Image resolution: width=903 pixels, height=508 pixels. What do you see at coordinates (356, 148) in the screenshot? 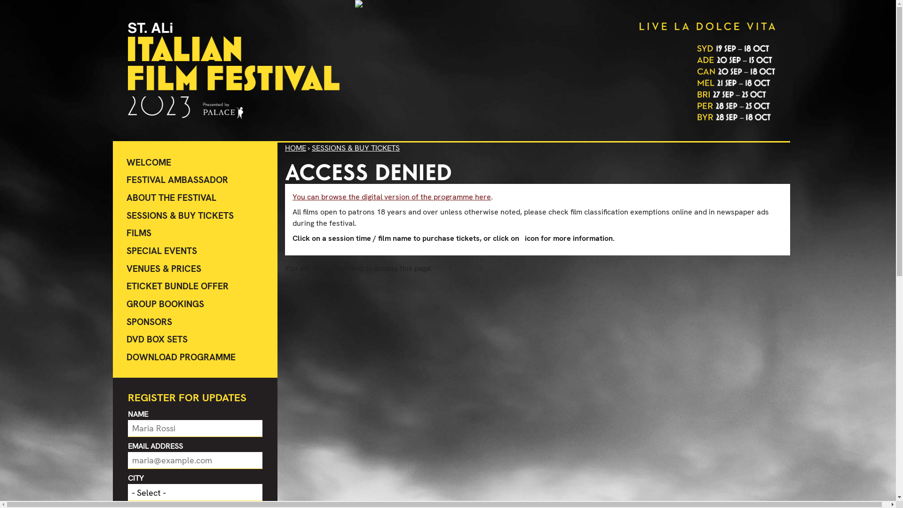
I see `SESSIONS & BUY TICKETS` at bounding box center [356, 148].